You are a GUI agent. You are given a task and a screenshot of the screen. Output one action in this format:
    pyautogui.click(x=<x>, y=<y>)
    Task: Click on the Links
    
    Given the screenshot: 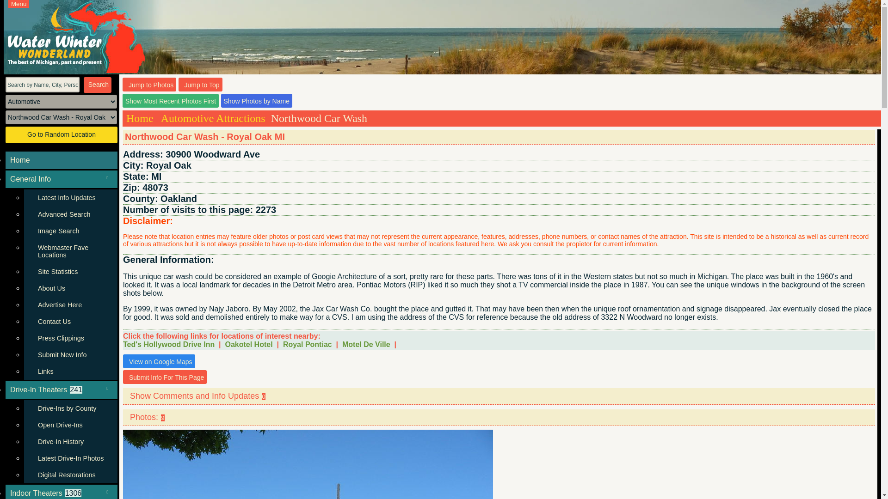 What is the action you would take?
    pyautogui.click(x=70, y=371)
    